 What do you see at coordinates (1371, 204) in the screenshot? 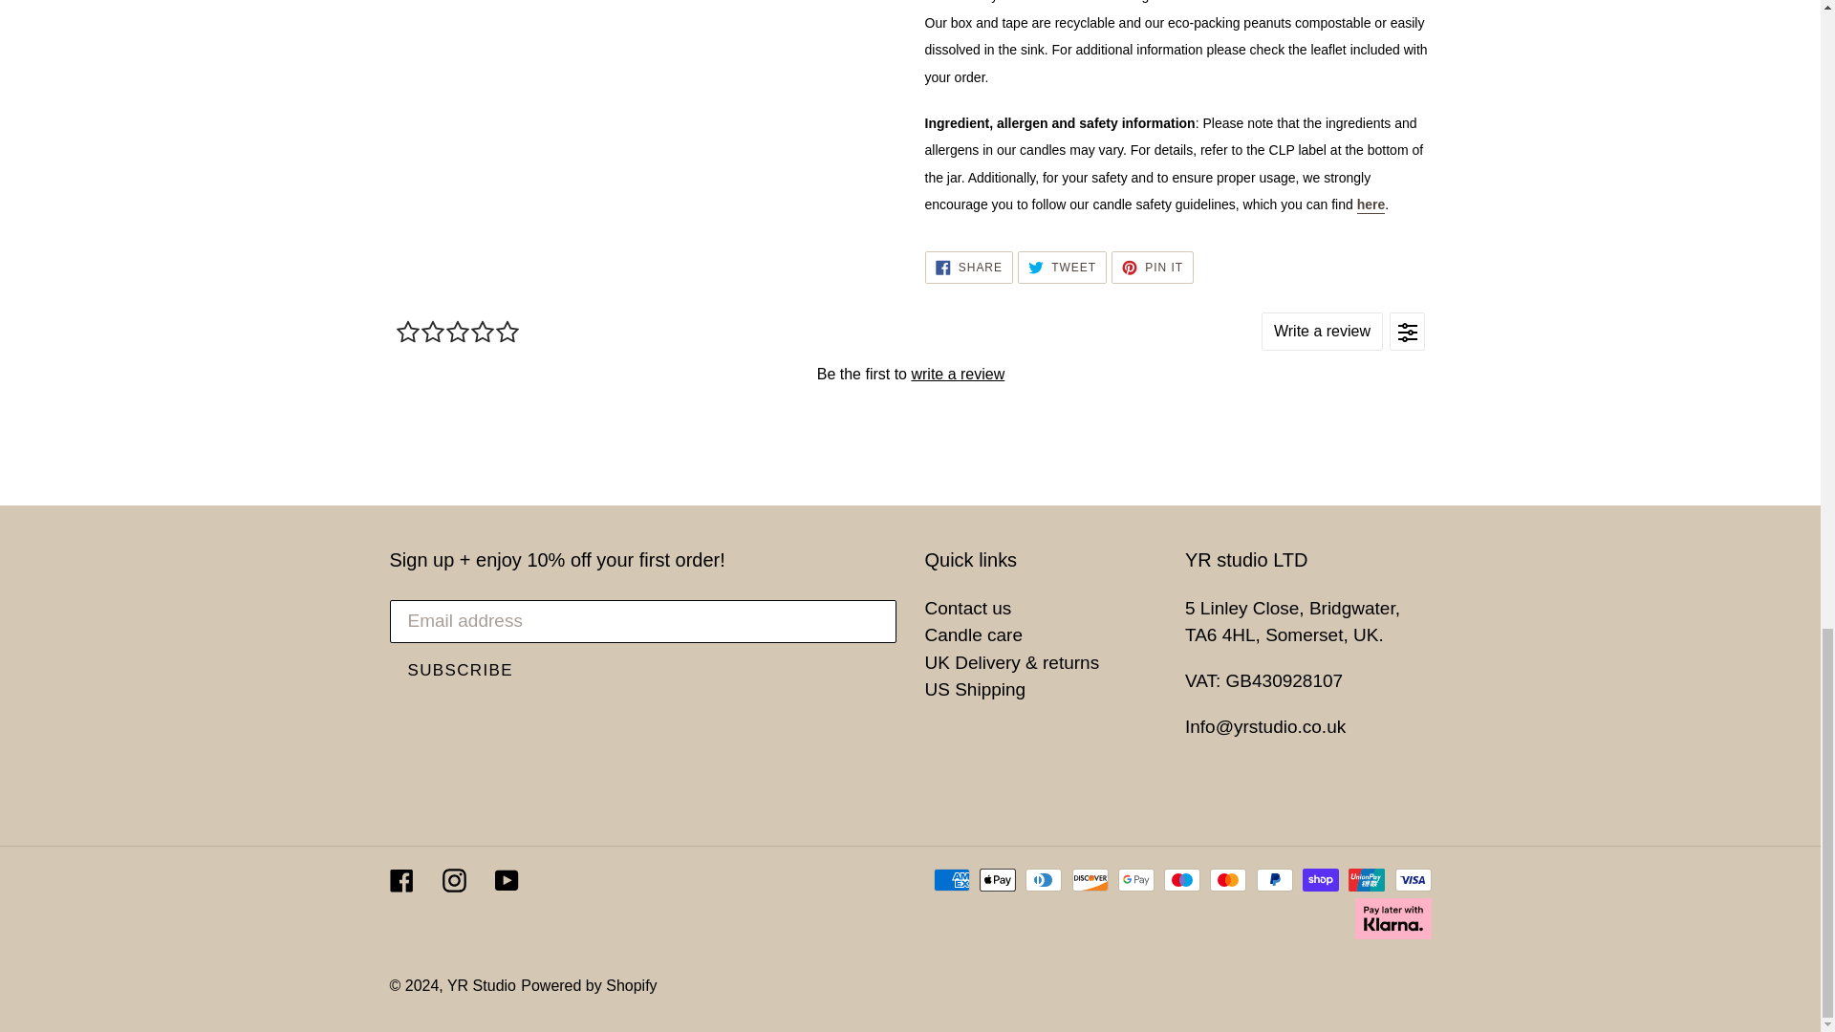
I see `candle safety` at bounding box center [1371, 204].